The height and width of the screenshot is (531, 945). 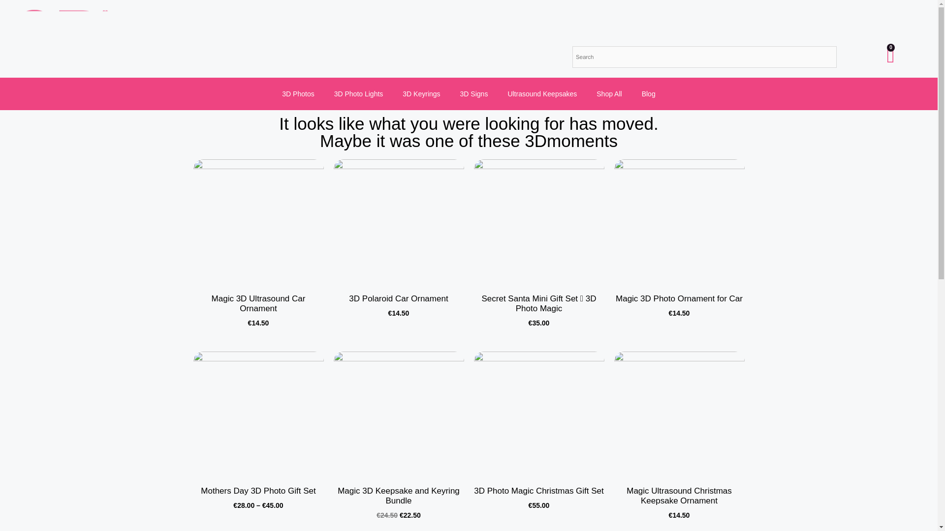 I want to click on 0, so click(x=890, y=55).